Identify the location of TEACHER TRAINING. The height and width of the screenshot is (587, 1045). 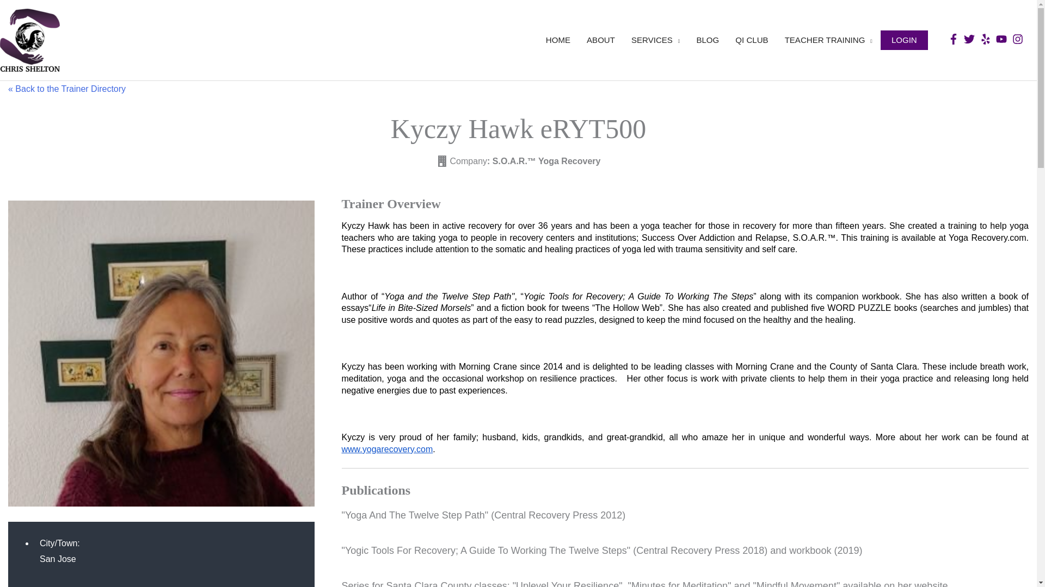
(828, 40).